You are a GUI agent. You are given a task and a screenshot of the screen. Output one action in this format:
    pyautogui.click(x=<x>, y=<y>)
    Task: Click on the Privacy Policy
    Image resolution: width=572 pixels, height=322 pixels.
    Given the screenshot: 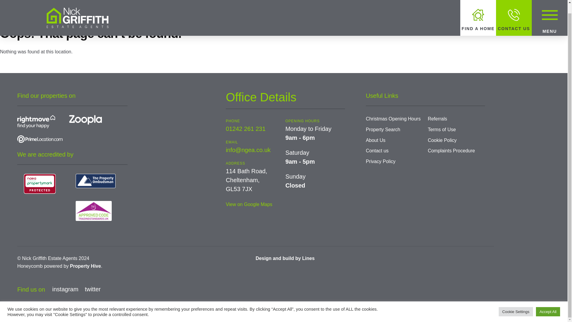 What is the action you would take?
    pyautogui.click(x=381, y=161)
    